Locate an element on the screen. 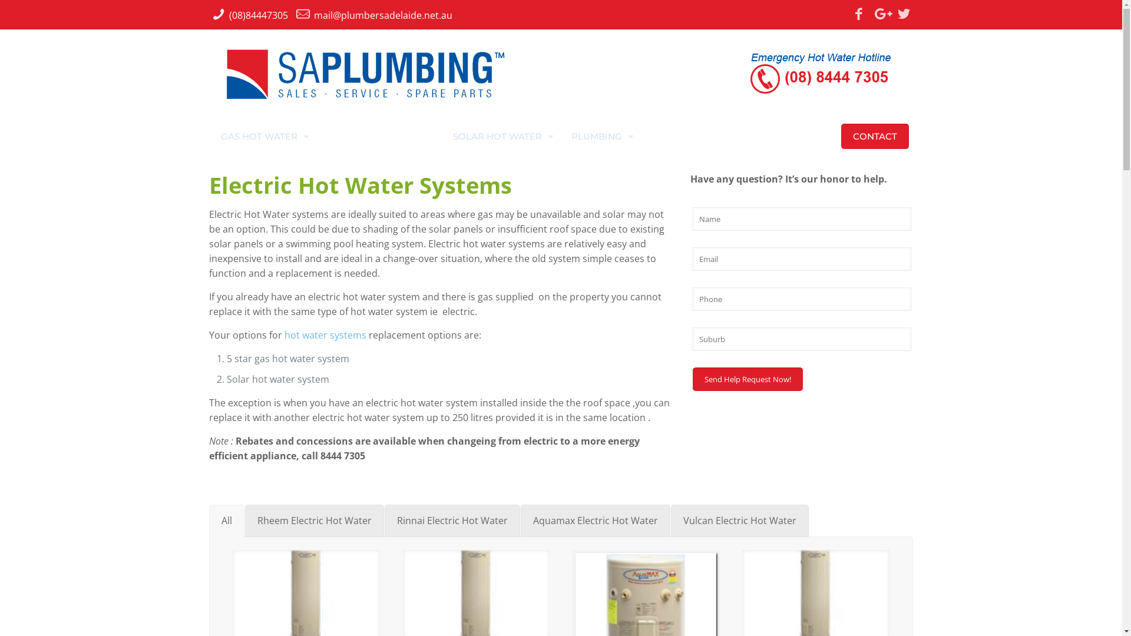  Send Help Request Now! is located at coordinates (748, 379).